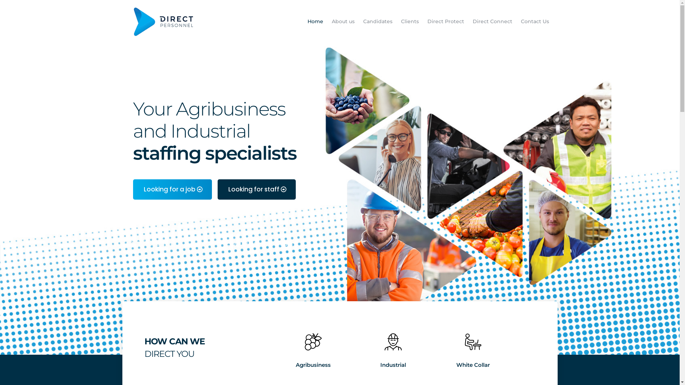 This screenshot has height=385, width=685. What do you see at coordinates (343, 21) in the screenshot?
I see `About us` at bounding box center [343, 21].